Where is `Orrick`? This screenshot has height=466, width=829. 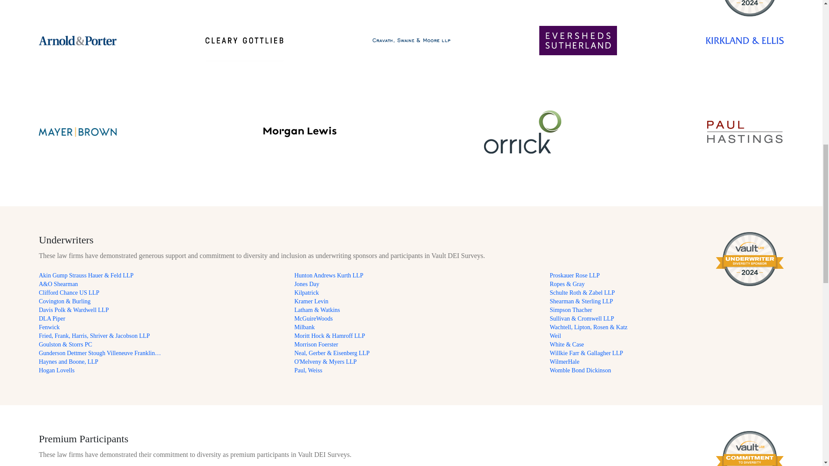
Orrick is located at coordinates (522, 132).